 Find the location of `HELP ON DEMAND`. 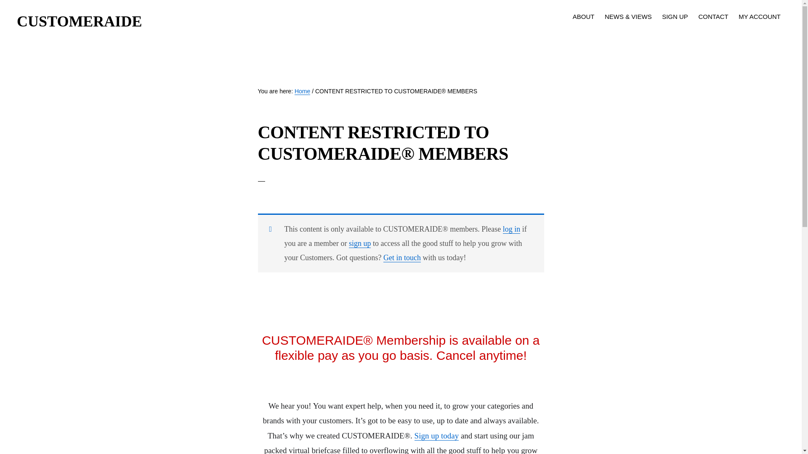

HELP ON DEMAND is located at coordinates (305, 430).